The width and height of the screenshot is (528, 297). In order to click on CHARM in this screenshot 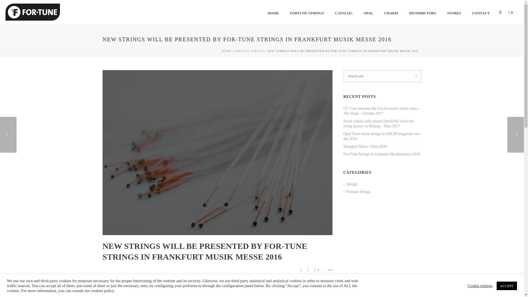, I will do `click(230, 294)`.